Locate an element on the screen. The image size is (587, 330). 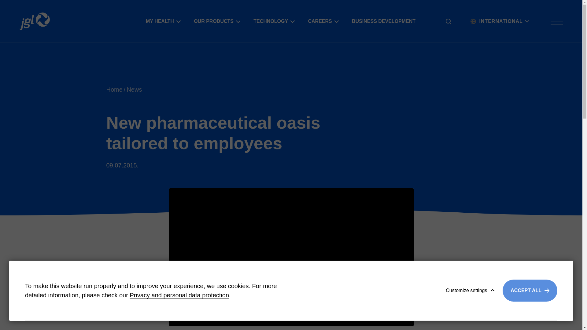
BUSINESS DEVELOPMENT is located at coordinates (386, 21).